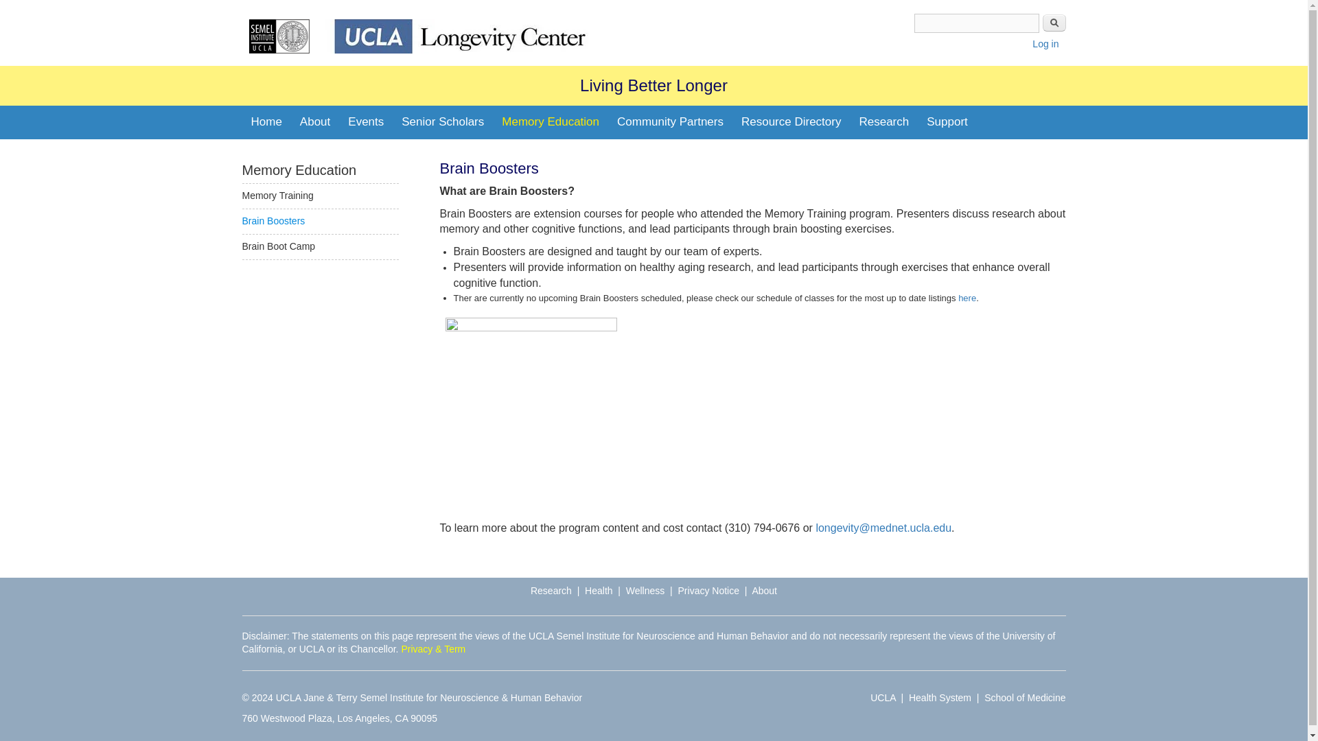 Image resolution: width=1318 pixels, height=741 pixels. Describe the element at coordinates (314, 122) in the screenshot. I see `About` at that location.